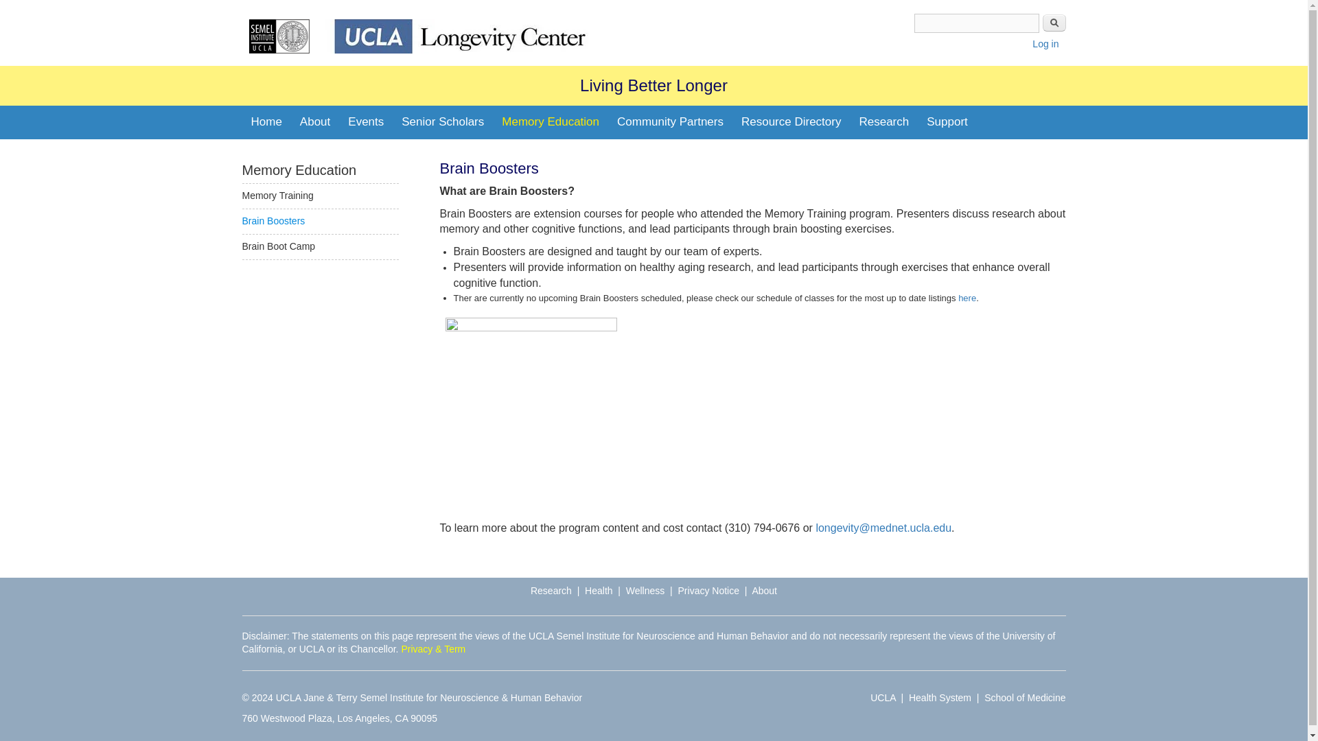 Image resolution: width=1318 pixels, height=741 pixels. Describe the element at coordinates (314, 122) in the screenshot. I see `About` at that location.